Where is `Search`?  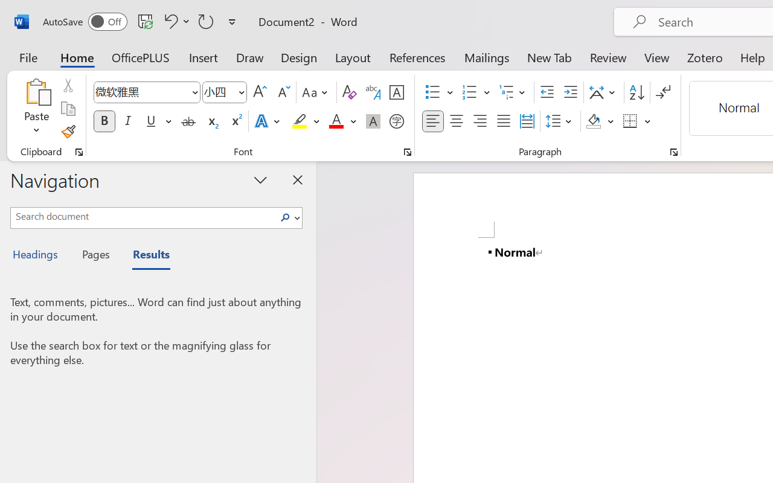 Search is located at coordinates (285, 217).